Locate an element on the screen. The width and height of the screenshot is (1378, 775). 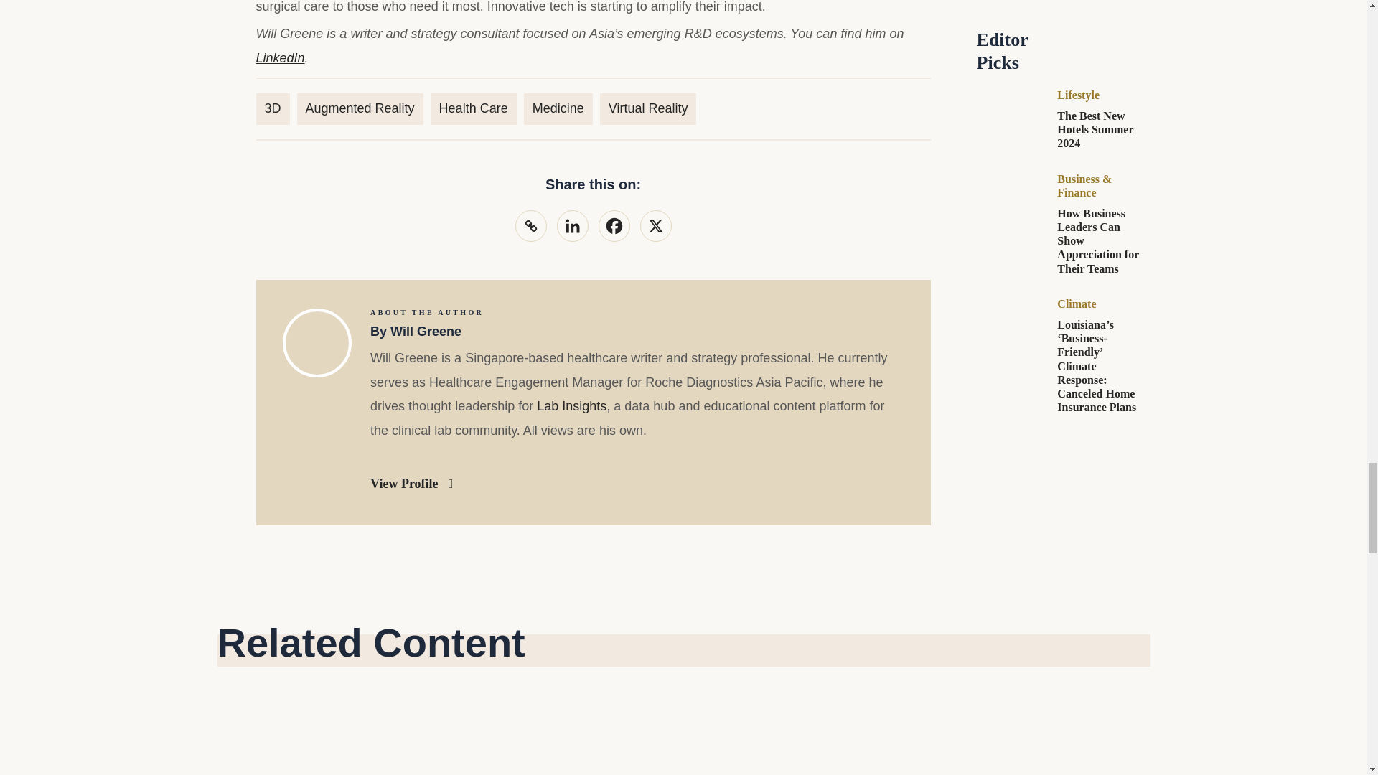
augmented reality is located at coordinates (360, 108).